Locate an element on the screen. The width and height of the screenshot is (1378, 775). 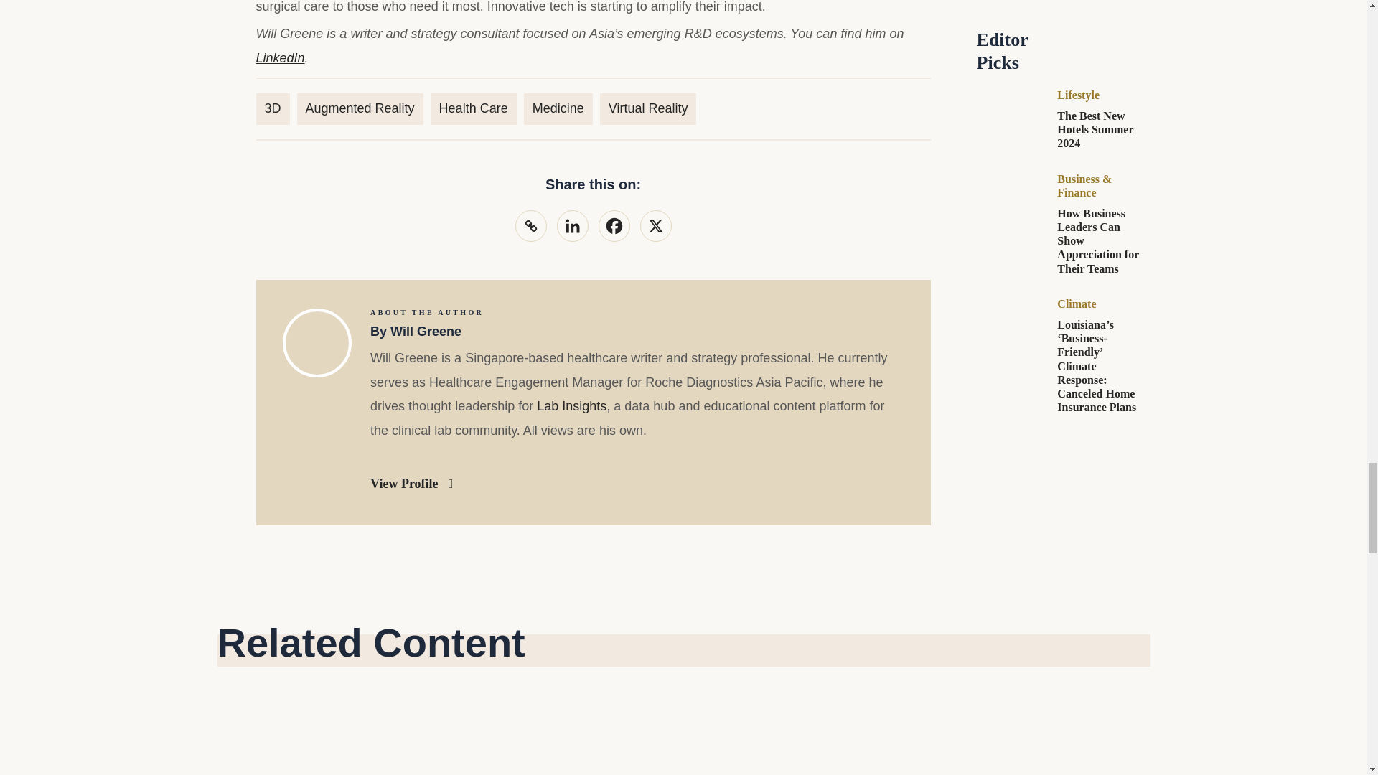
augmented reality is located at coordinates (360, 108).